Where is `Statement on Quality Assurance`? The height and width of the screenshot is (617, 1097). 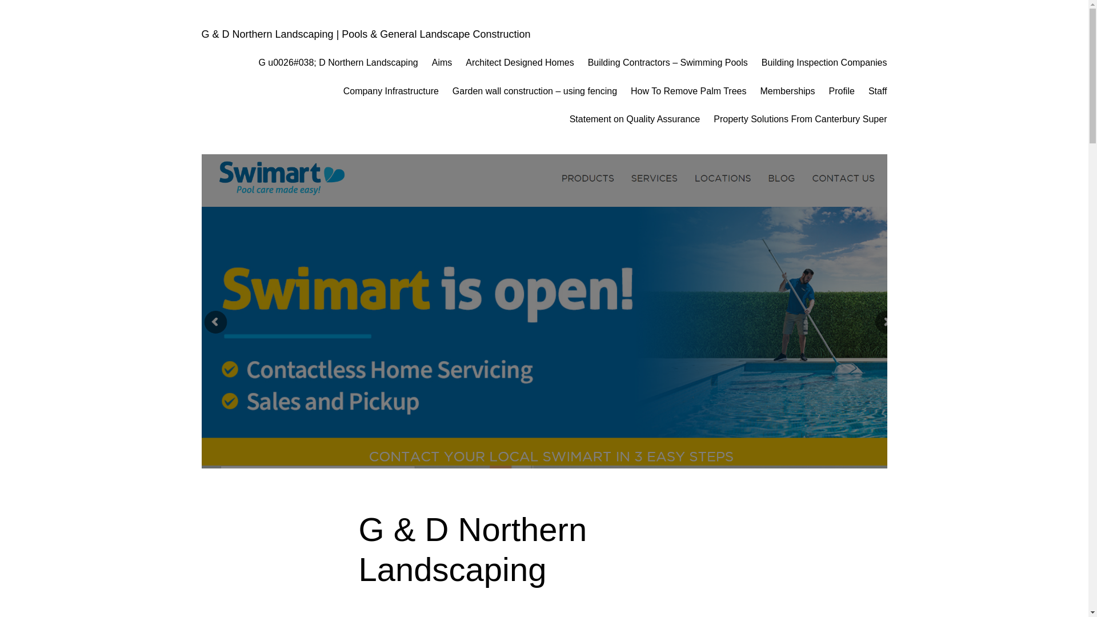 Statement on Quality Assurance is located at coordinates (635, 119).